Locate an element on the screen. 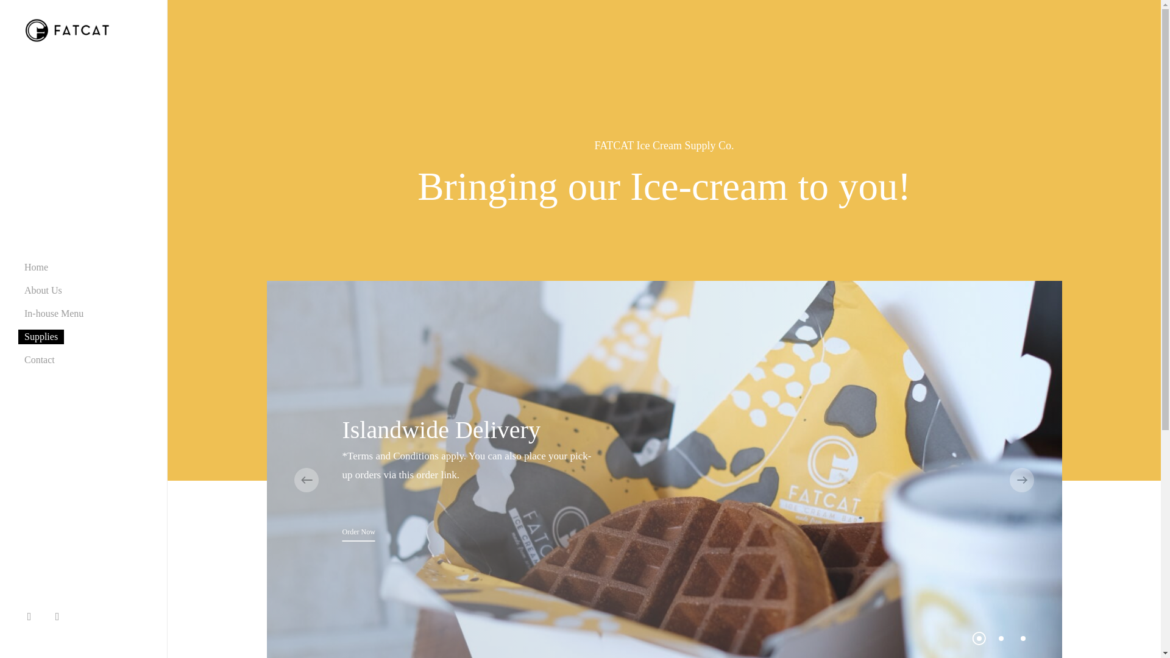 The image size is (1170, 658). About Us is located at coordinates (43, 290).